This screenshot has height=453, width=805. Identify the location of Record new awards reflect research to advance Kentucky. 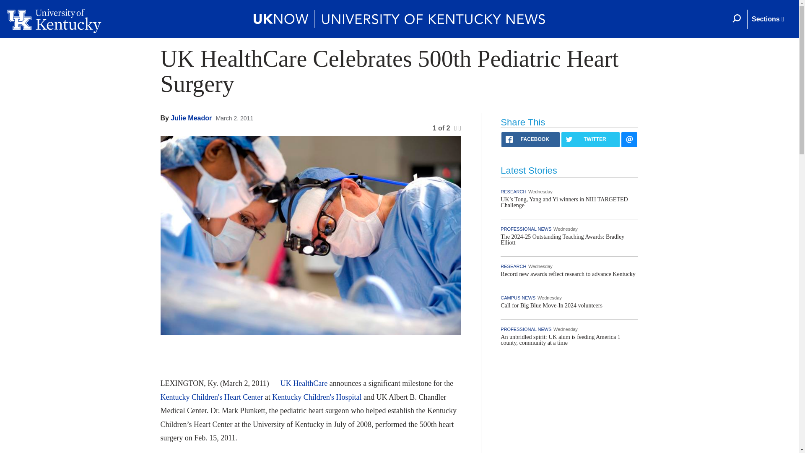
(568, 273).